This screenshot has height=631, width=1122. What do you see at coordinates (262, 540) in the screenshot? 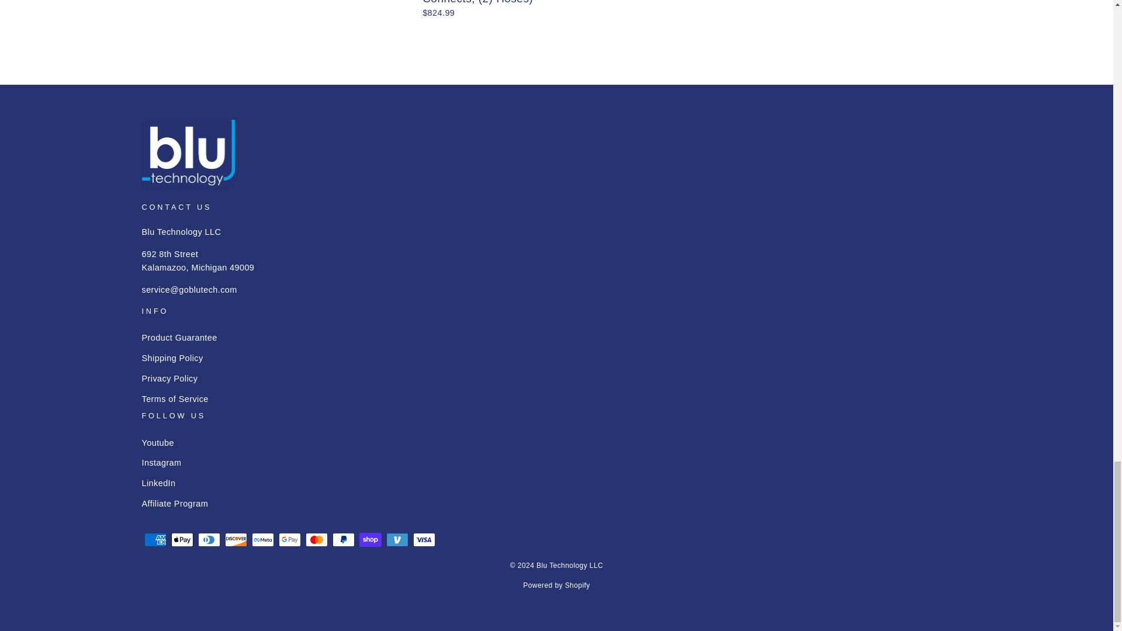
I see `Meta Pay` at bounding box center [262, 540].